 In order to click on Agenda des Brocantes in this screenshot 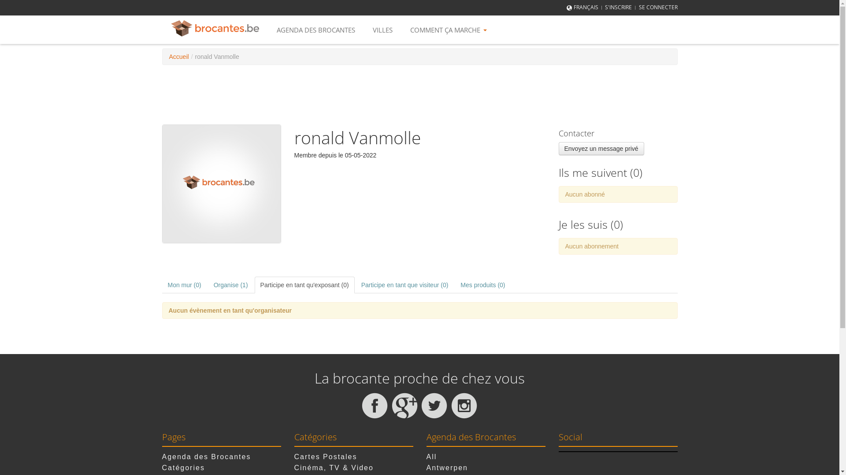, I will do `click(207, 457)`.